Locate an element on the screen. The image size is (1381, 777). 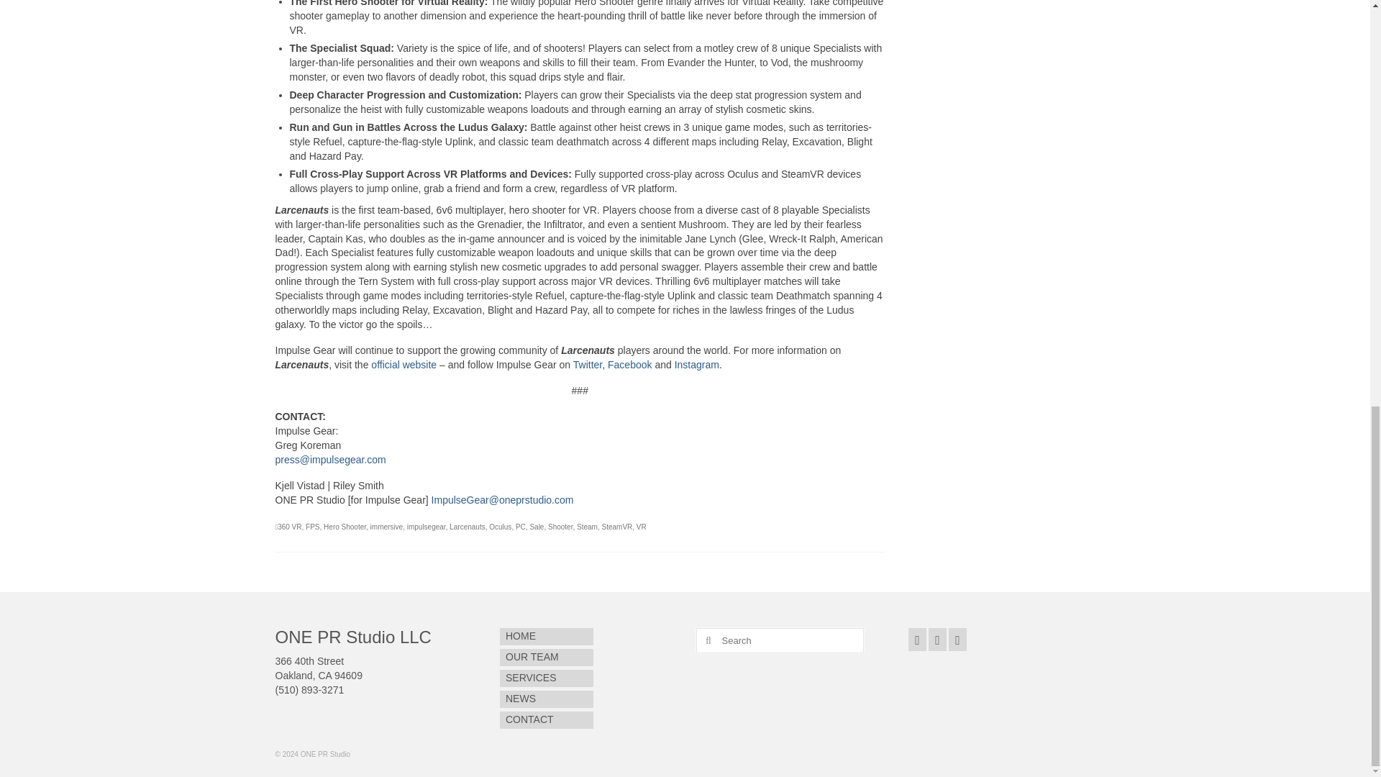
Oculus is located at coordinates (499, 527).